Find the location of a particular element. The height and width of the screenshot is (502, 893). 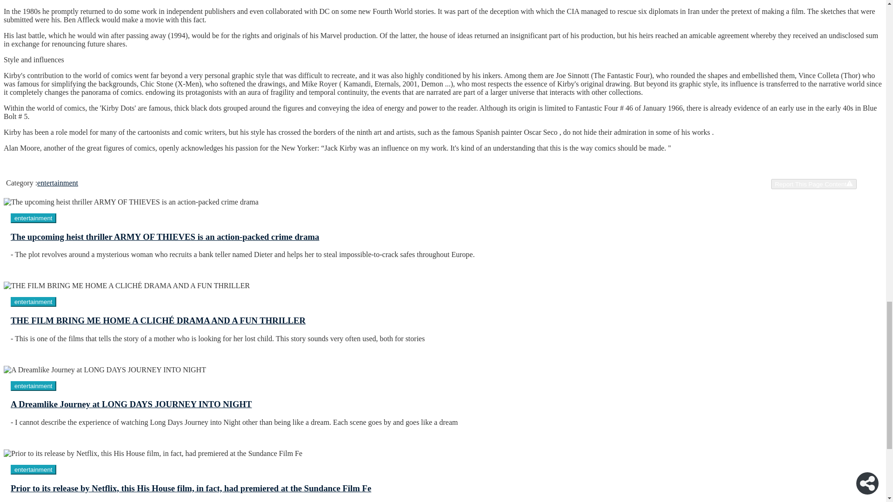

entertainment is located at coordinates (33, 469).